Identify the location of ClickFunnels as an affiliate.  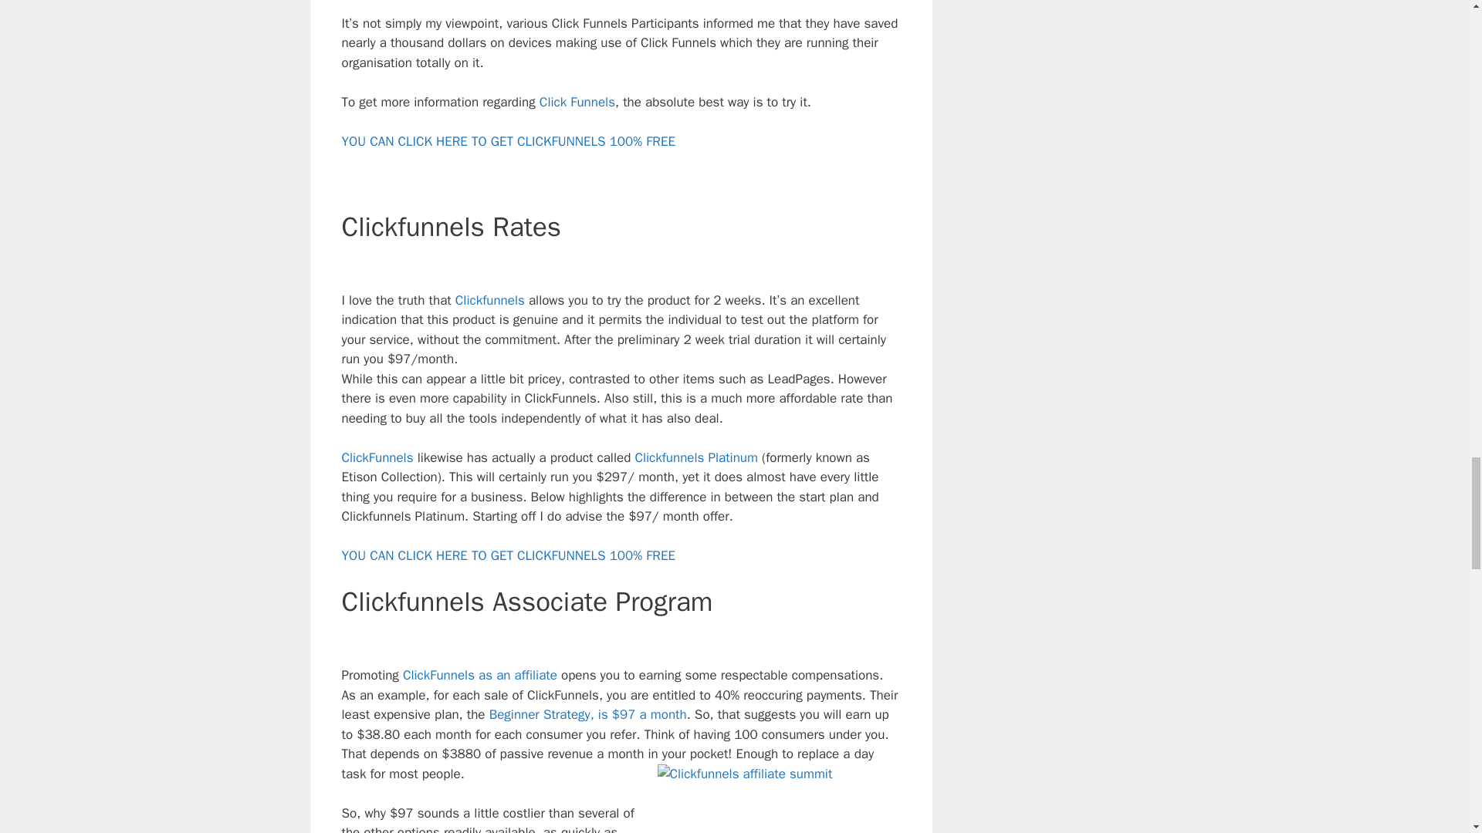
(477, 675).